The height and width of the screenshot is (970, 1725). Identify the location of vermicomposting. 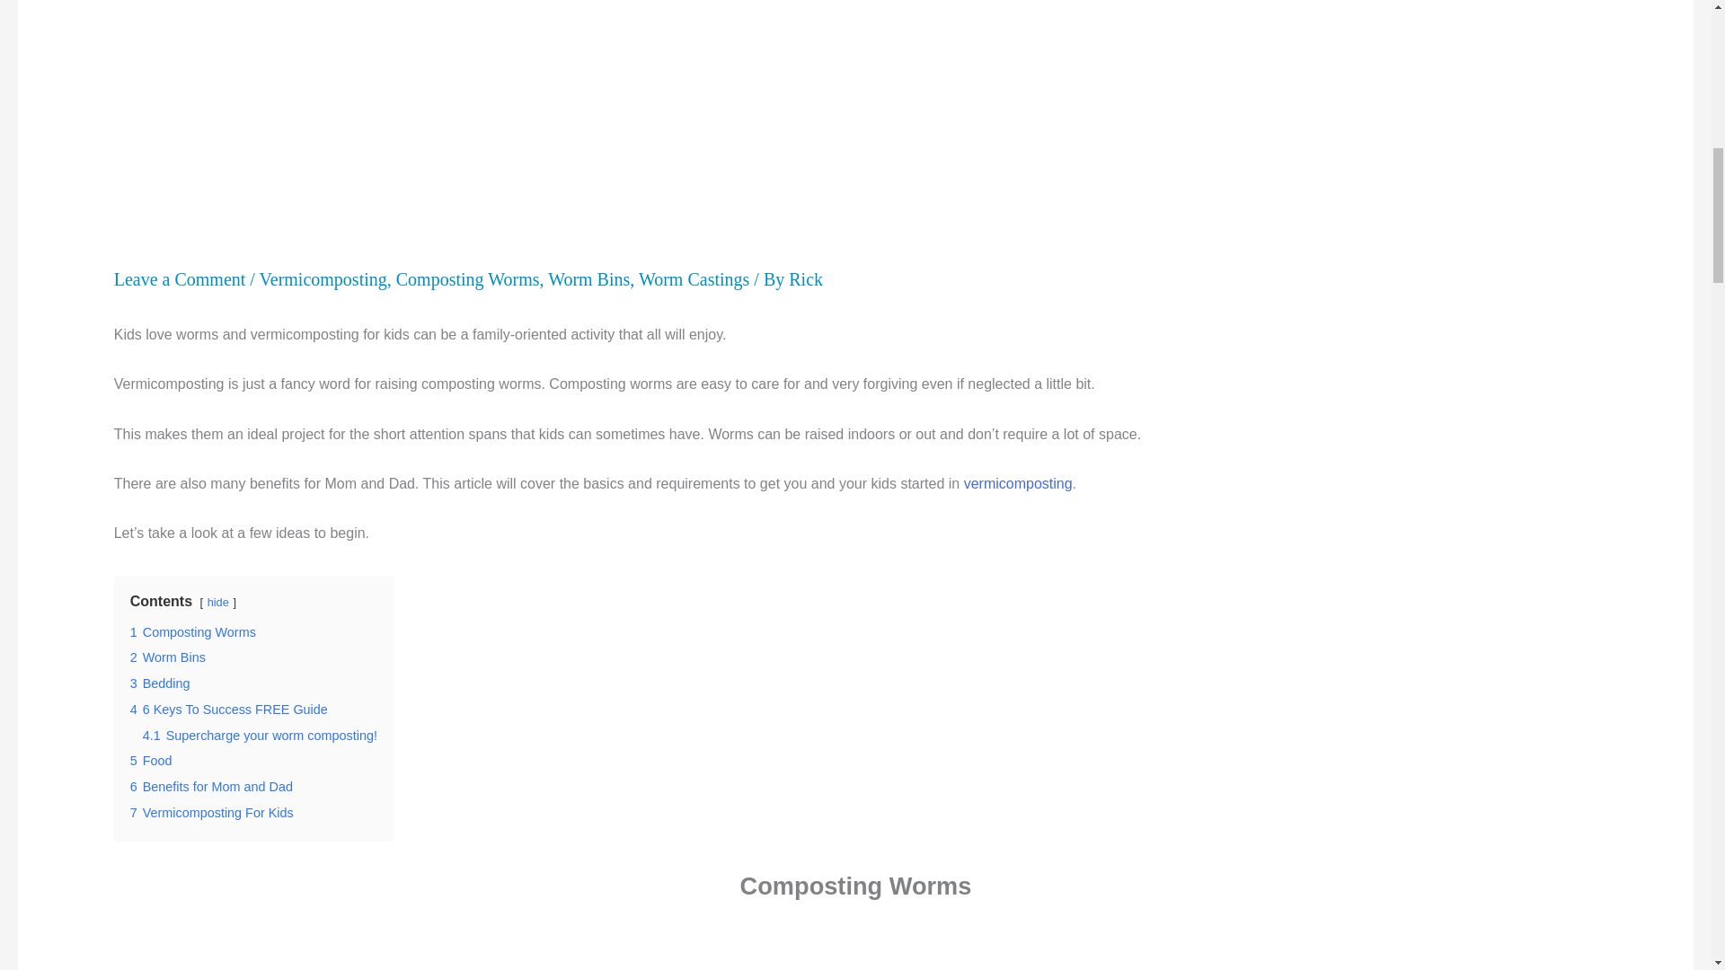
(1019, 483).